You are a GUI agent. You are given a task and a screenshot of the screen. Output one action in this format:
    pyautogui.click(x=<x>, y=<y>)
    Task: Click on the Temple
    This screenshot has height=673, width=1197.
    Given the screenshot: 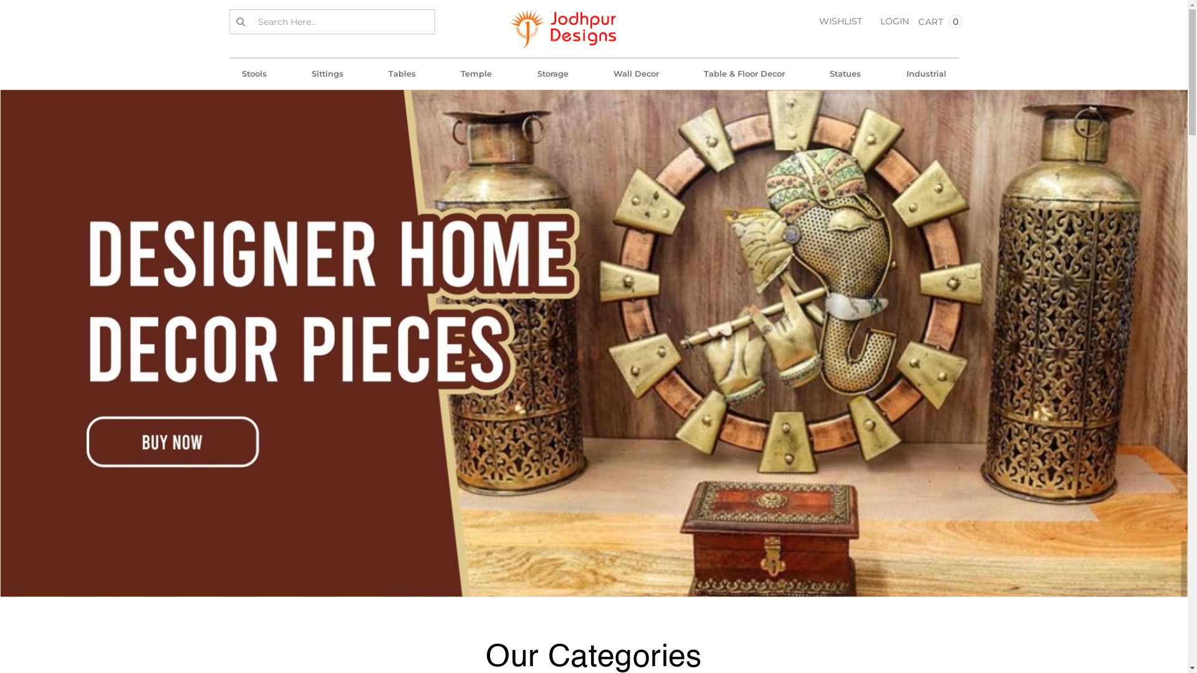 What is the action you would take?
    pyautogui.click(x=476, y=74)
    